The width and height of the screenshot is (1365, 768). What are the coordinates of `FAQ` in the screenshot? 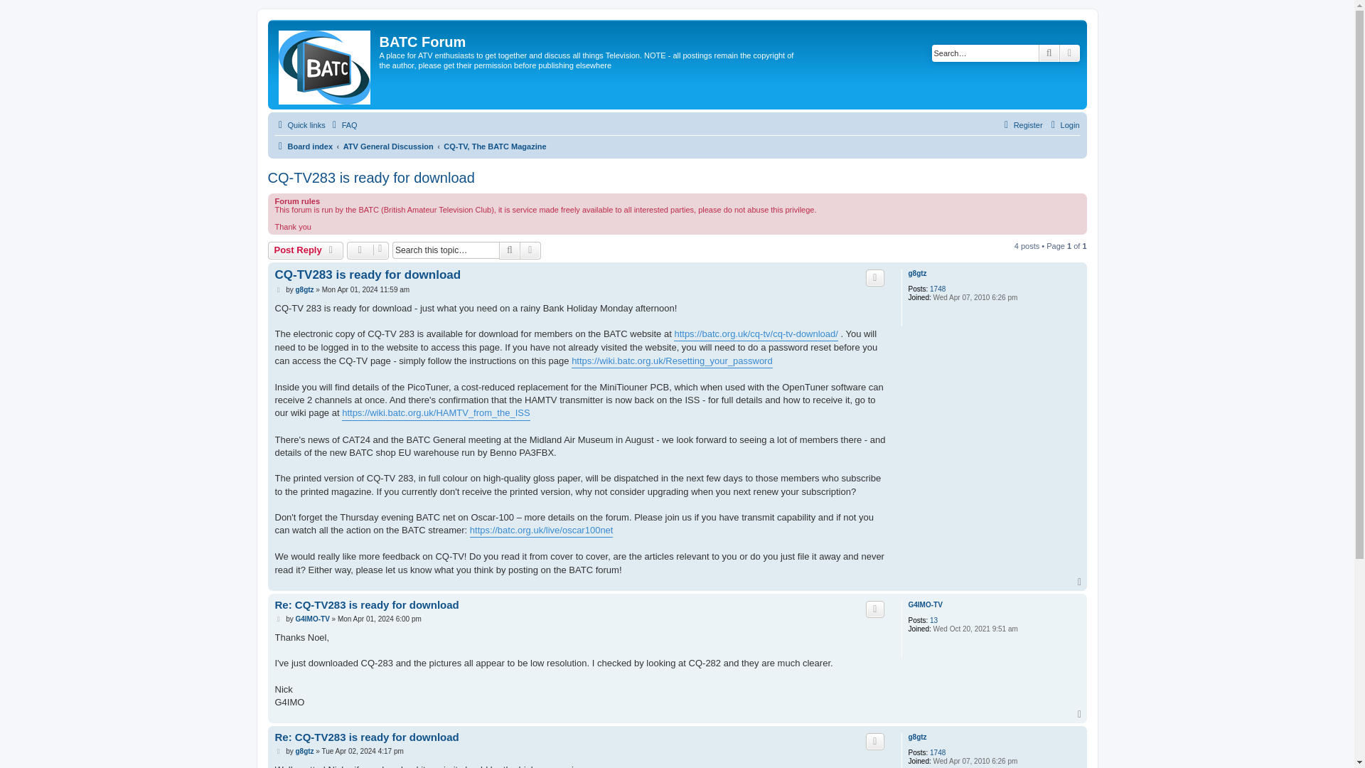 It's located at (343, 125).